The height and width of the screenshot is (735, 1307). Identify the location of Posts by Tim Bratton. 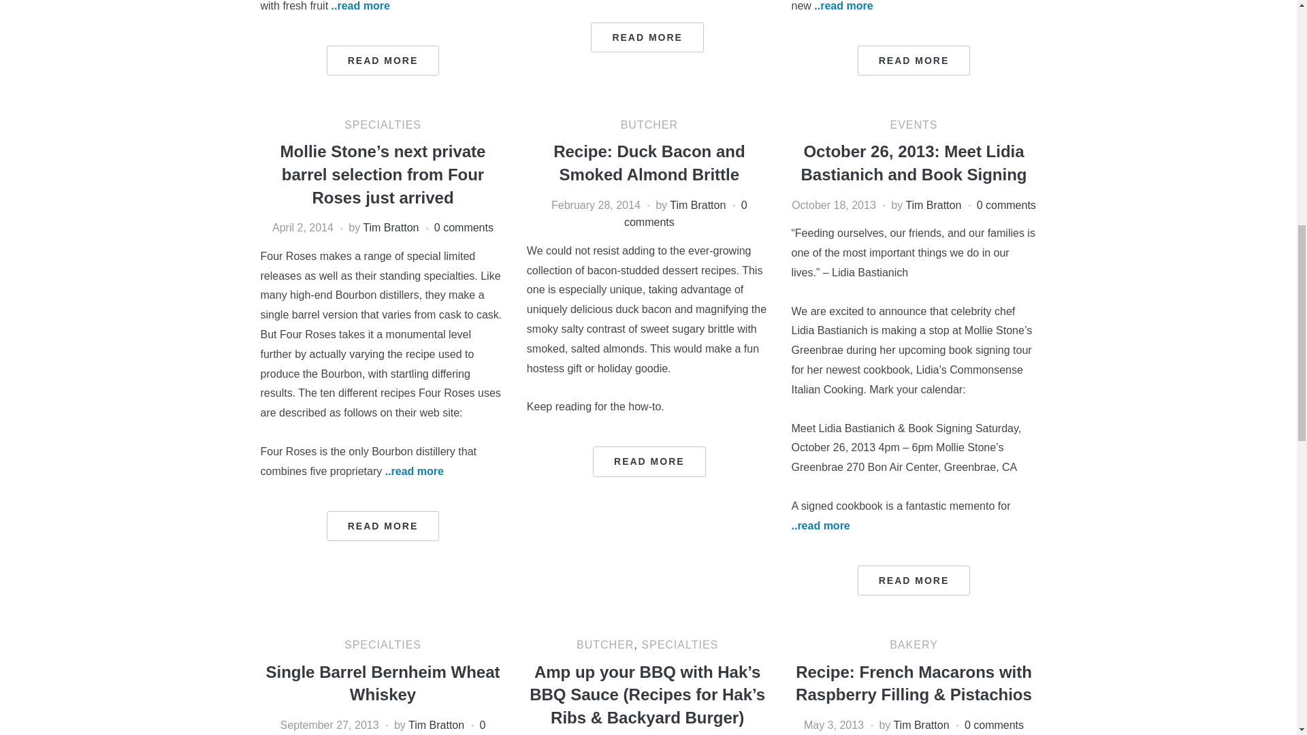
(697, 204).